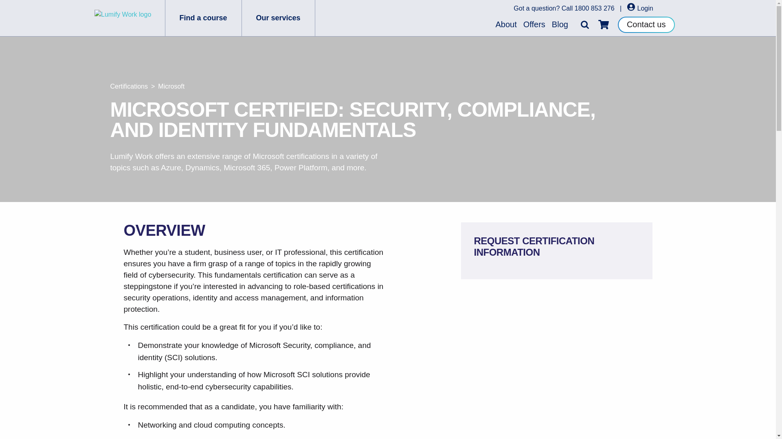 The width and height of the screenshot is (782, 439). I want to click on Find a course, so click(203, 18).